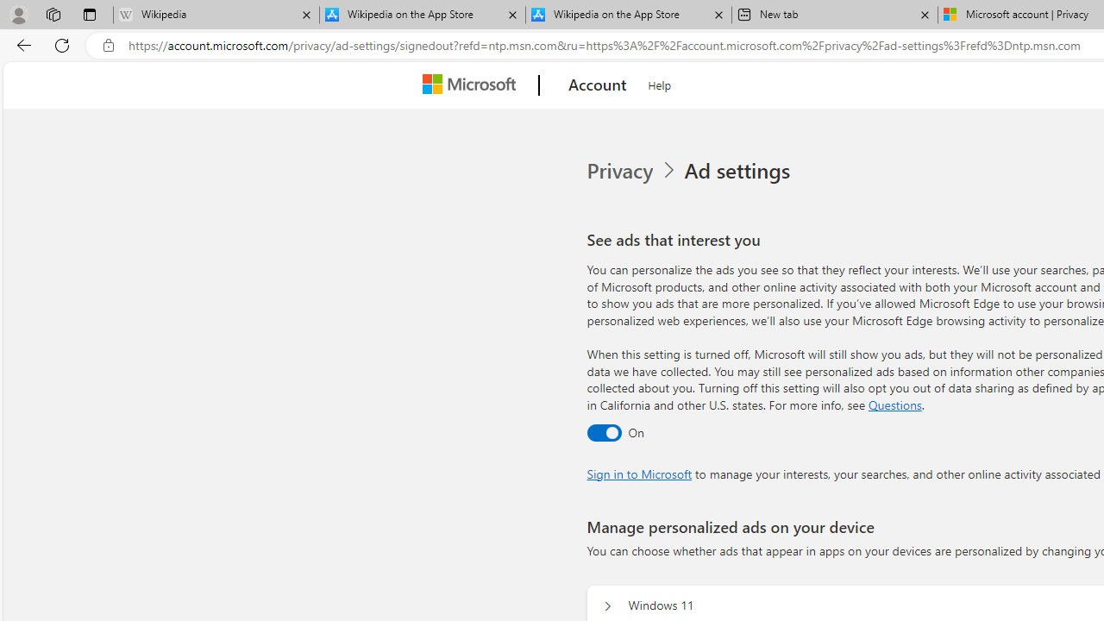  What do you see at coordinates (216, 16) in the screenshot?
I see `Wikipedia - Sleeping` at bounding box center [216, 16].